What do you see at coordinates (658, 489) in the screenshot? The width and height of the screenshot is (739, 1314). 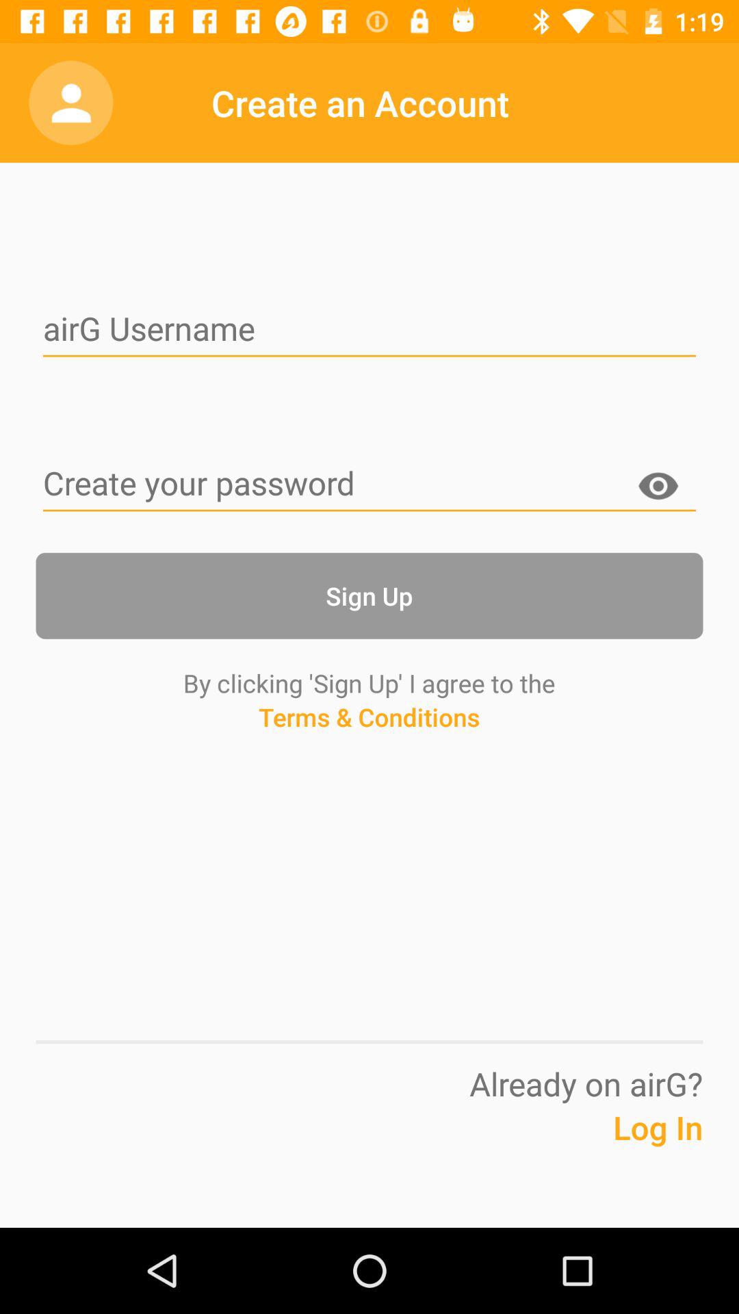 I see `view password` at bounding box center [658, 489].